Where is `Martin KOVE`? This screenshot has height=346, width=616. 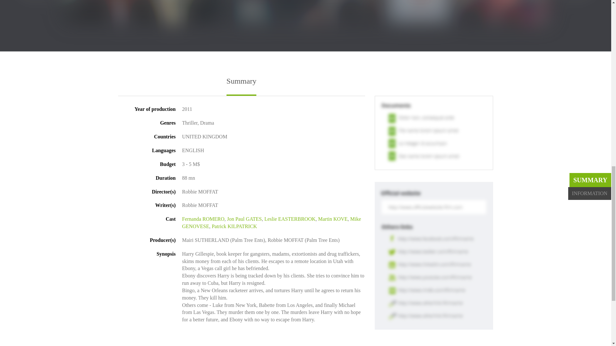
Martin KOVE is located at coordinates (332, 219).